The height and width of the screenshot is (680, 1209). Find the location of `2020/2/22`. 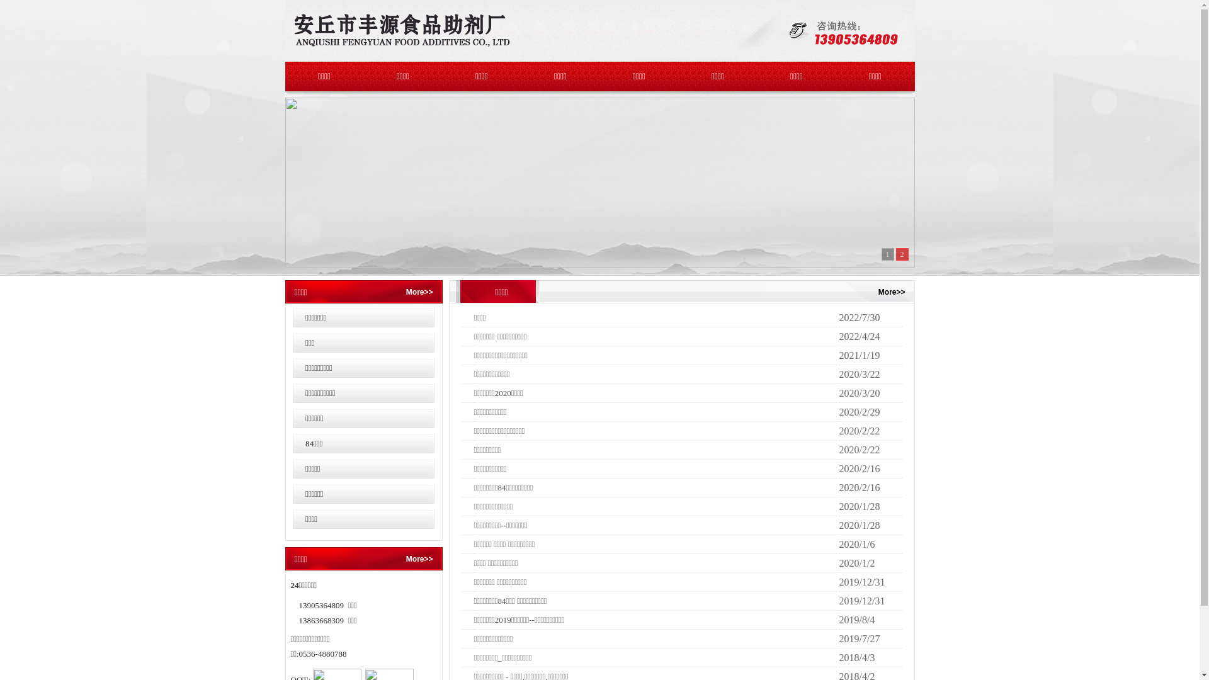

2020/2/22 is located at coordinates (859, 431).